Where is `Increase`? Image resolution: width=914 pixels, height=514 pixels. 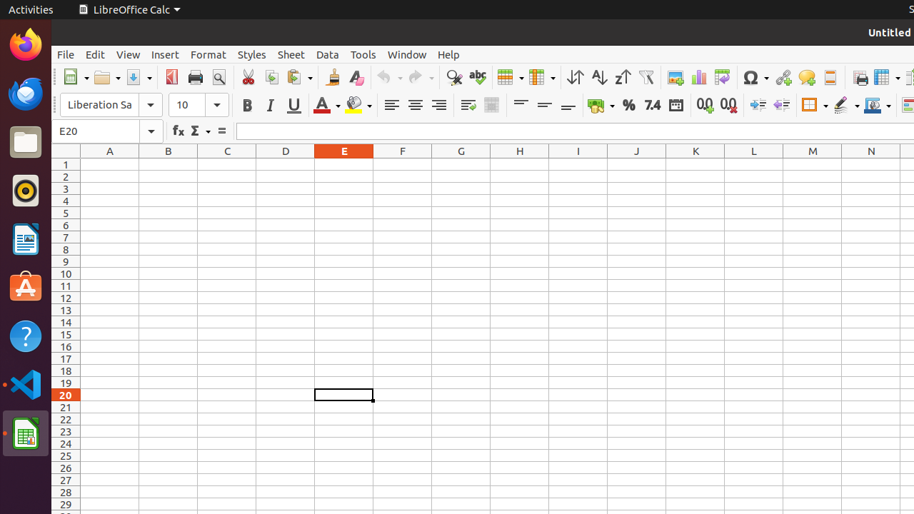 Increase is located at coordinates (758, 106).